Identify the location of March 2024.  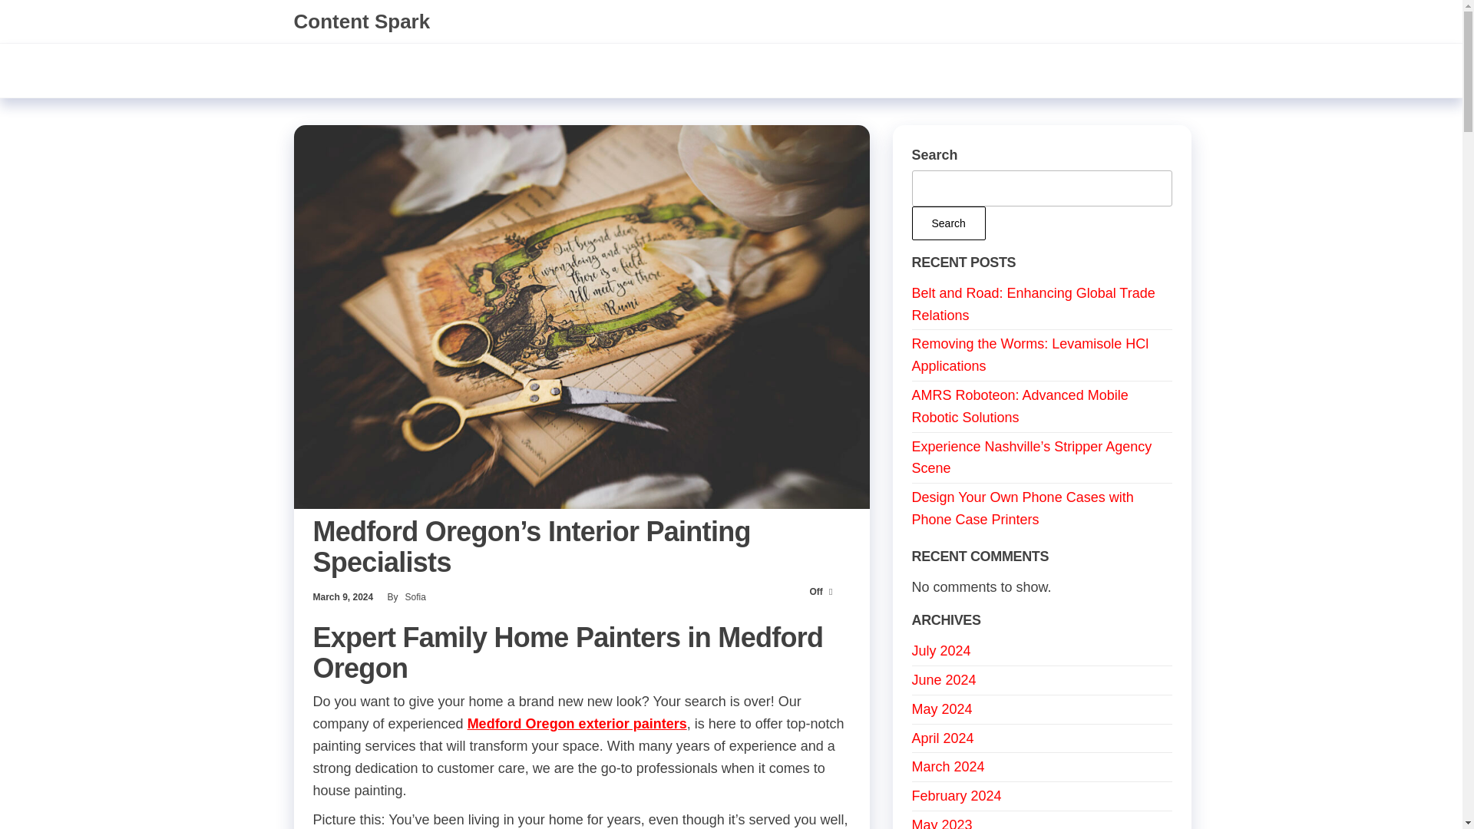
(948, 766).